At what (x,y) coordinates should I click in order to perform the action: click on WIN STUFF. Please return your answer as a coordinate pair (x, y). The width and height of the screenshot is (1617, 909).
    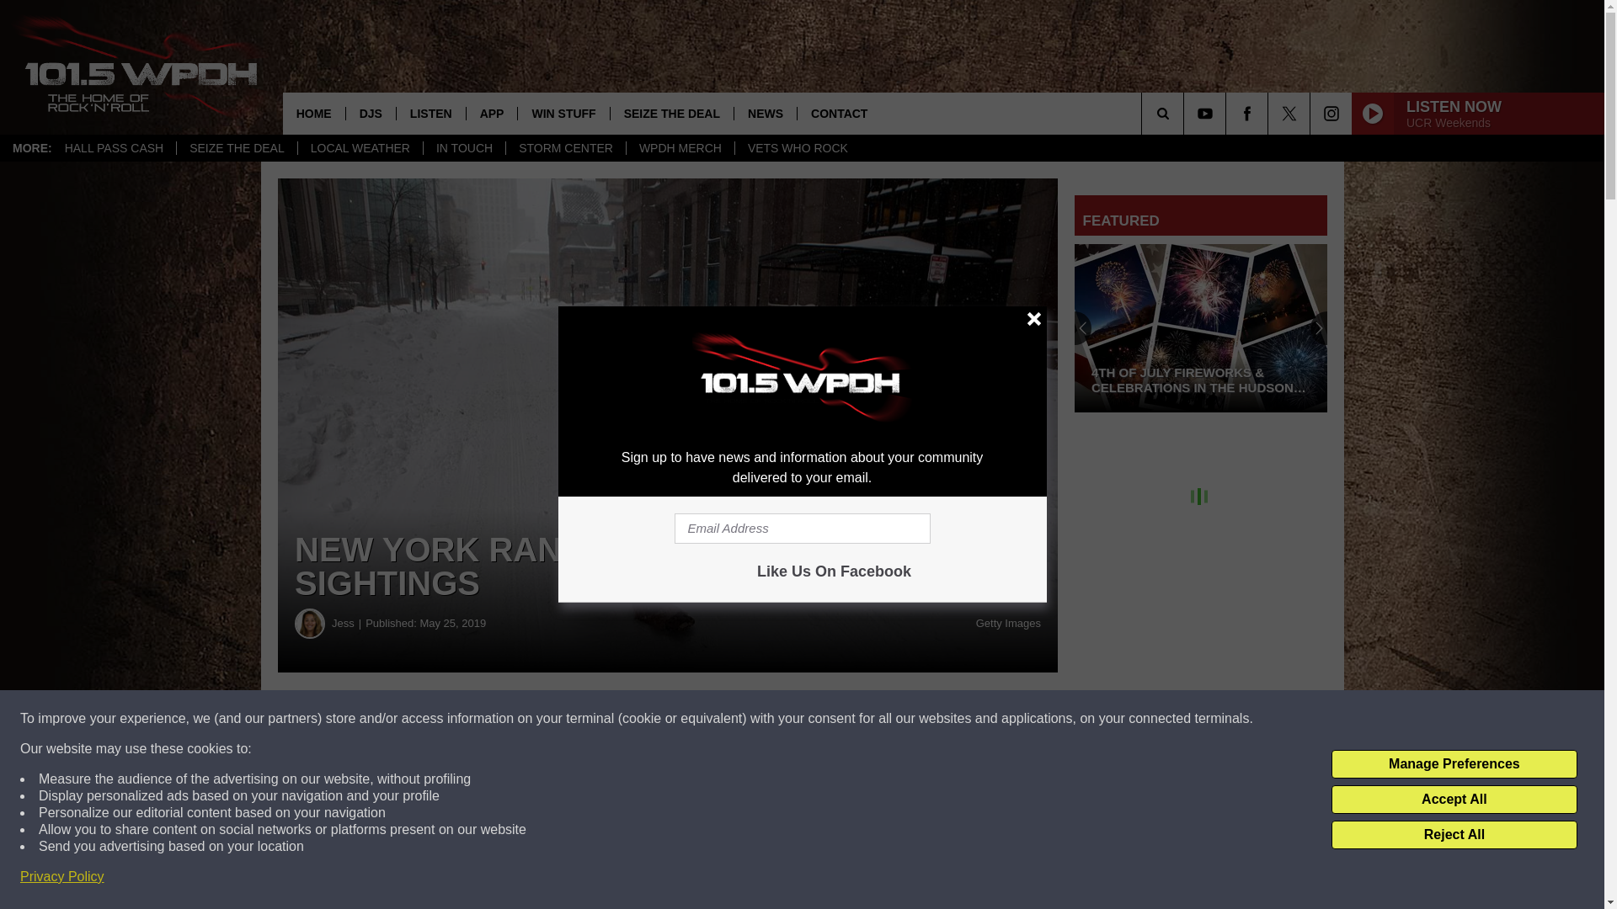
    Looking at the image, I should click on (563, 113).